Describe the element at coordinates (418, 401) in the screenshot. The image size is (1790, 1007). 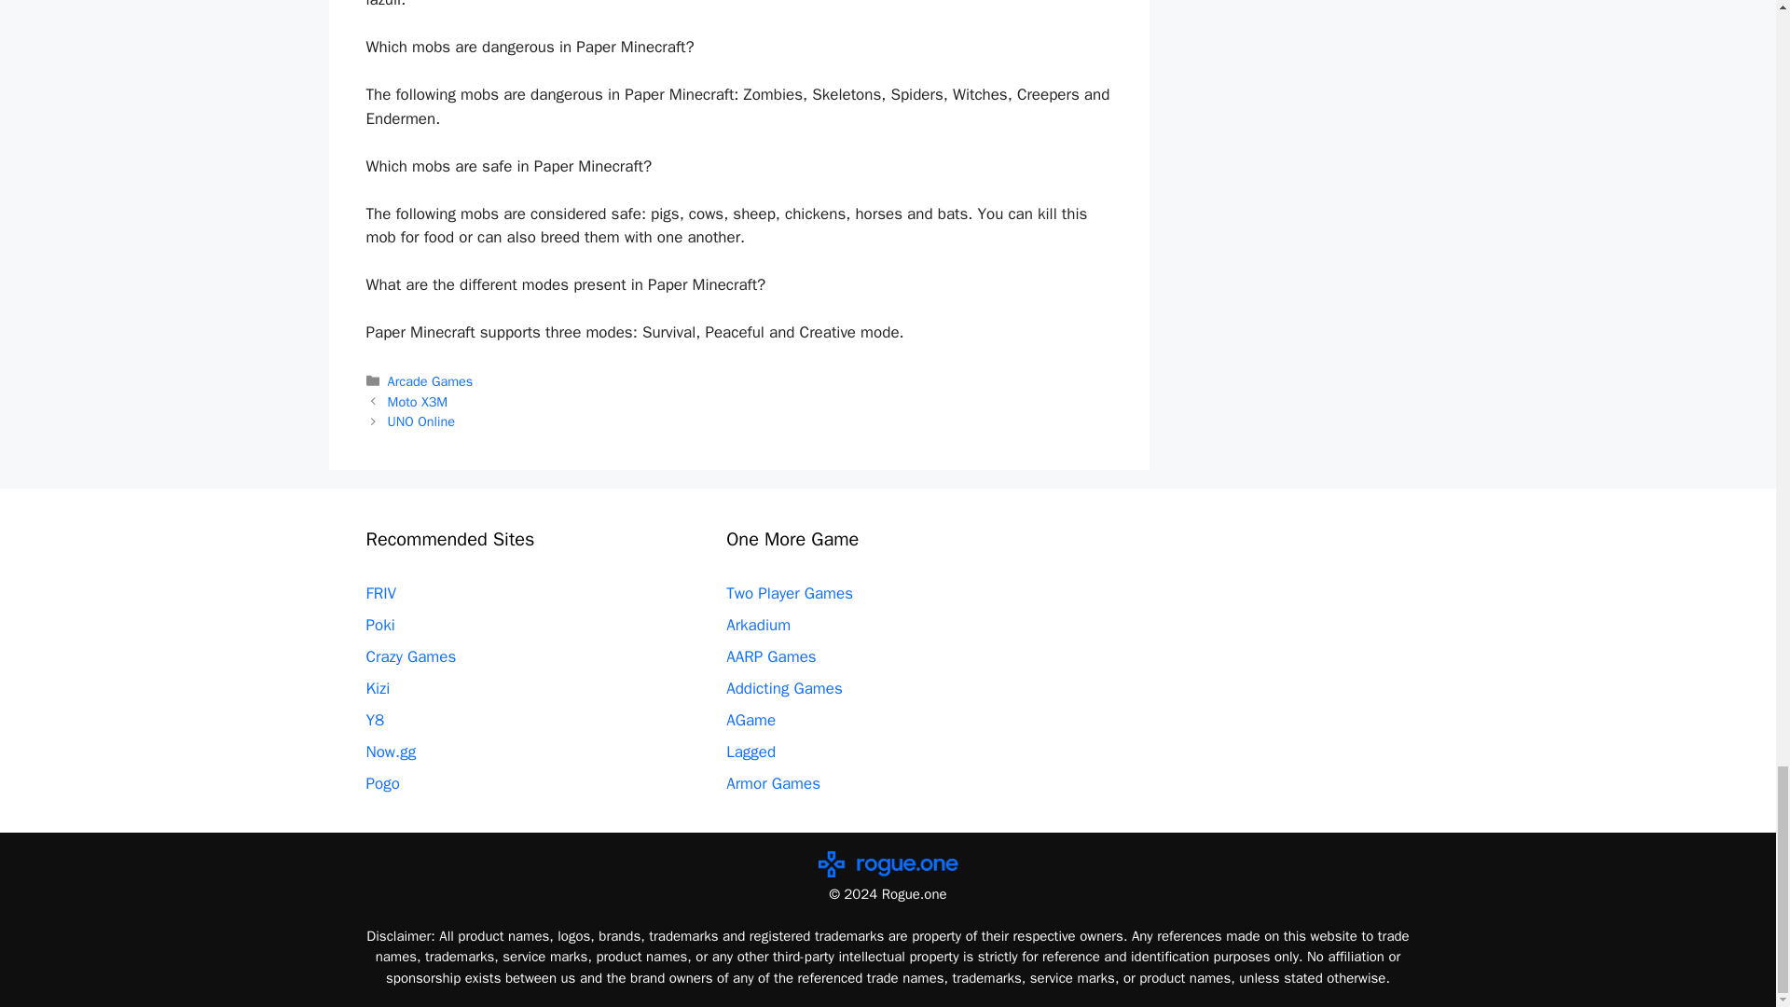
I see `Previous` at that location.